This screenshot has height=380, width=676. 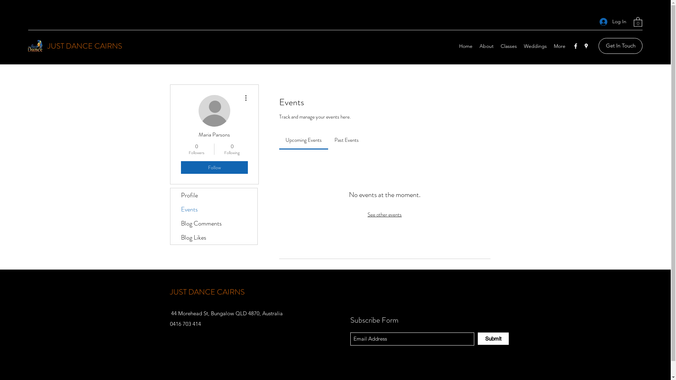 I want to click on Follow, so click(x=214, y=167).